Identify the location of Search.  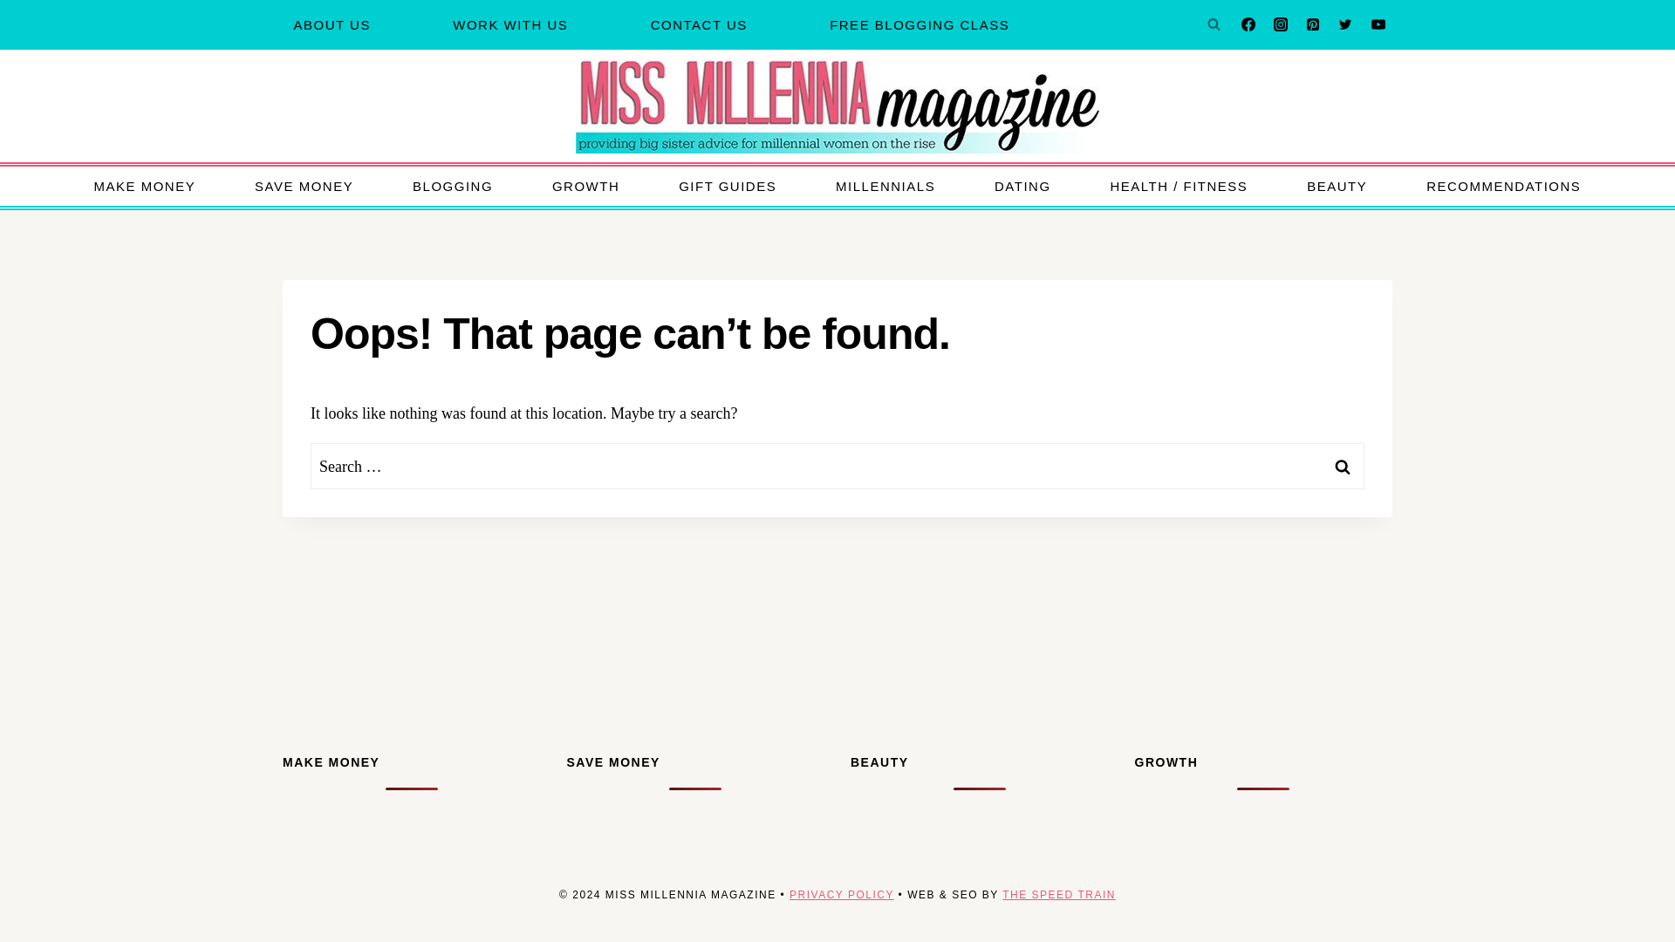
(1343, 466).